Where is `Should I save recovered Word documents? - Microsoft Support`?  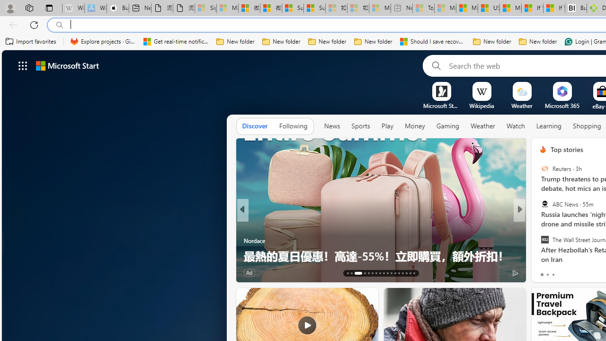
Should I save recovered Word documents? - Microsoft Support is located at coordinates (433, 42).